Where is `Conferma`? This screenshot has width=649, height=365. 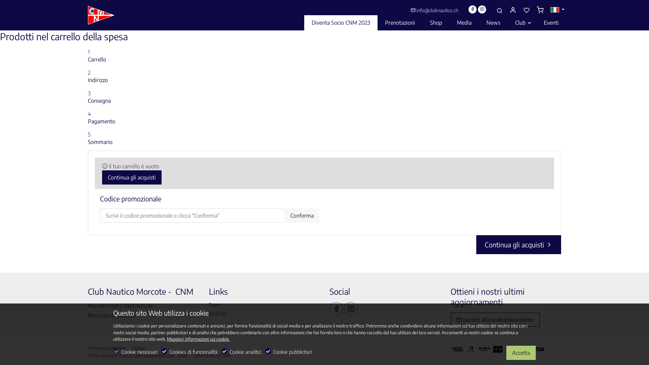 Conferma is located at coordinates (302, 216).